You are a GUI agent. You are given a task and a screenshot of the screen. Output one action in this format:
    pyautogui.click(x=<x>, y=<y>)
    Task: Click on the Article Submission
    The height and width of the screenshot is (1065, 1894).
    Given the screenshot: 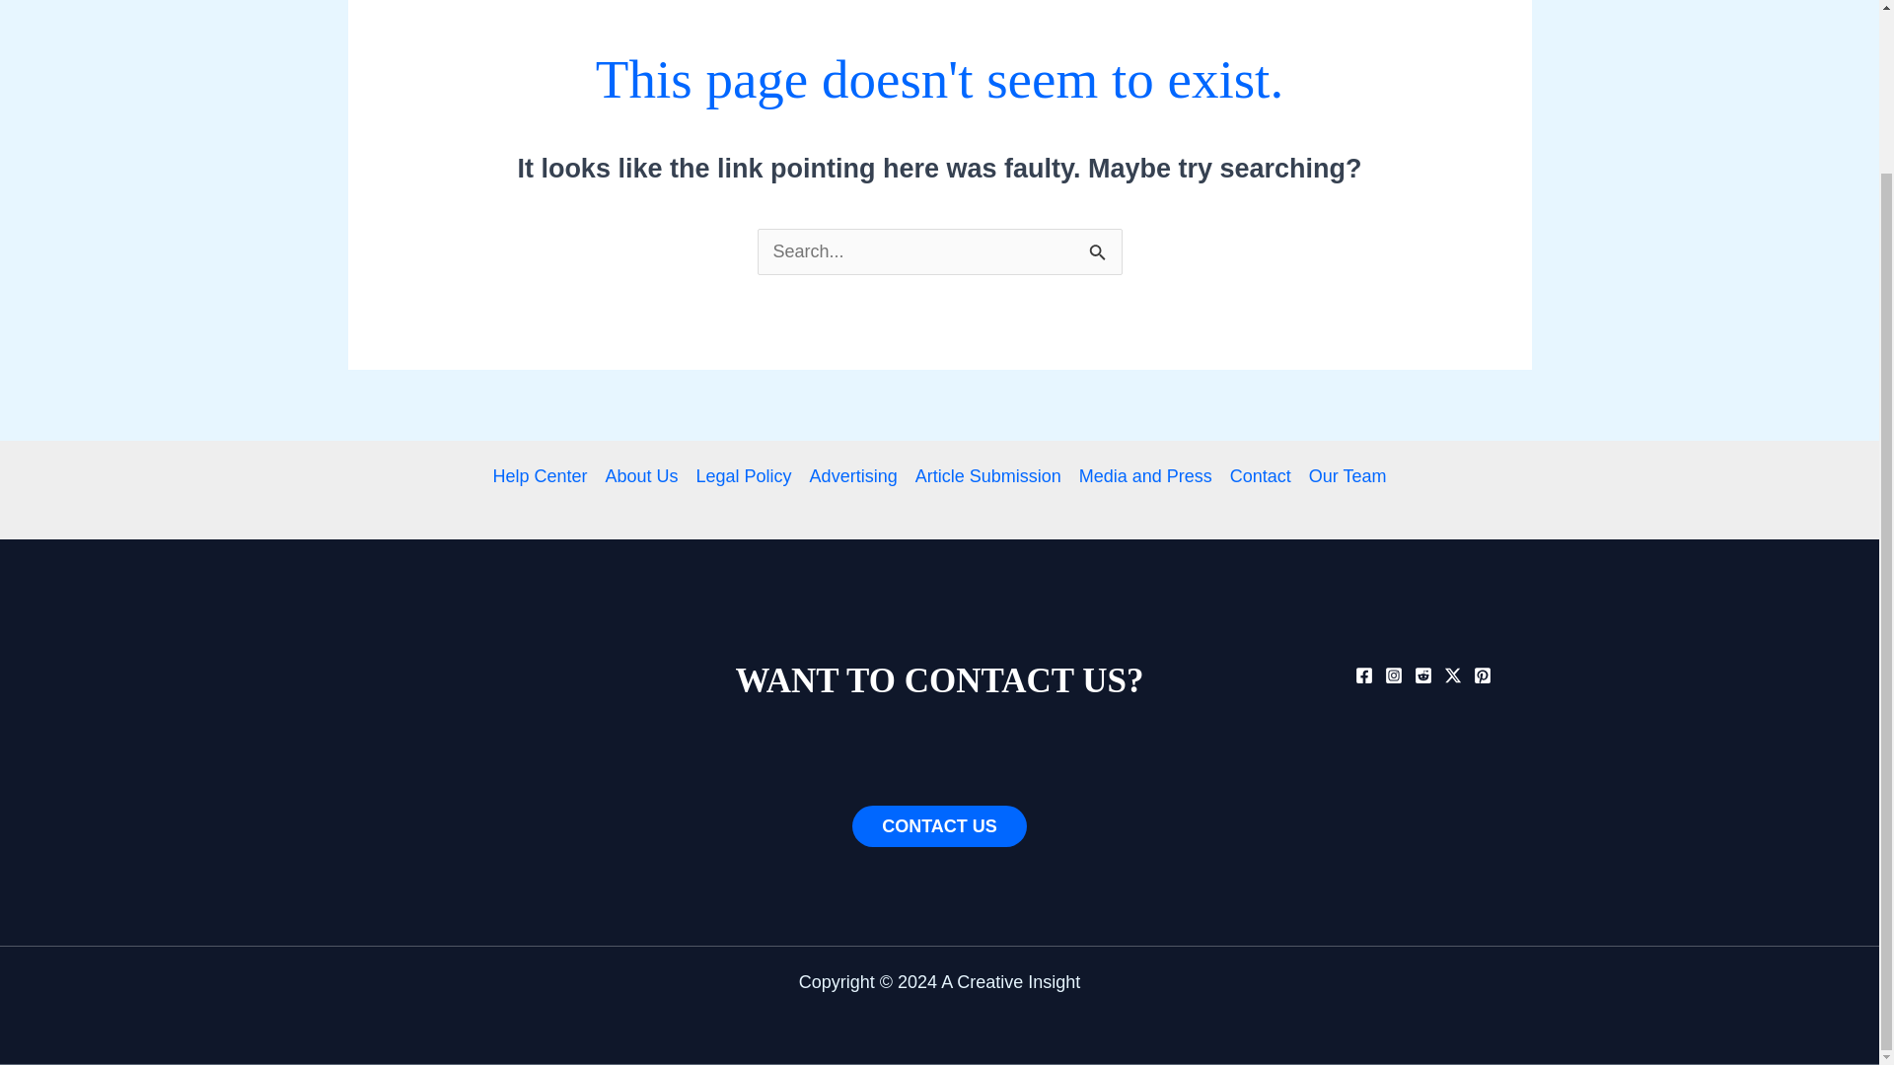 What is the action you would take?
    pyautogui.click(x=988, y=476)
    